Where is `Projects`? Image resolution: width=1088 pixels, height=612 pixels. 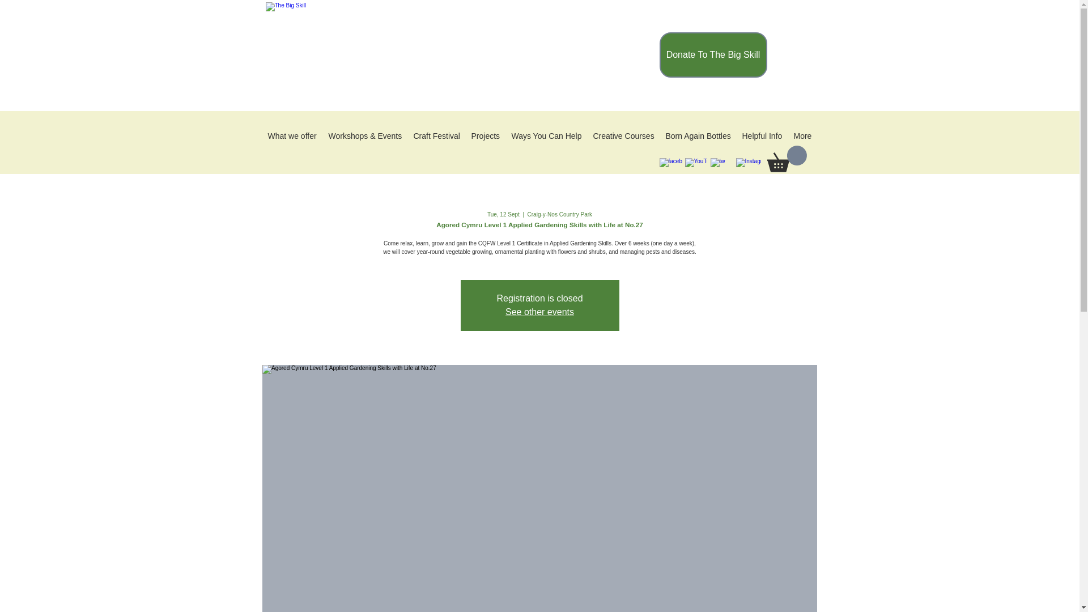 Projects is located at coordinates (485, 136).